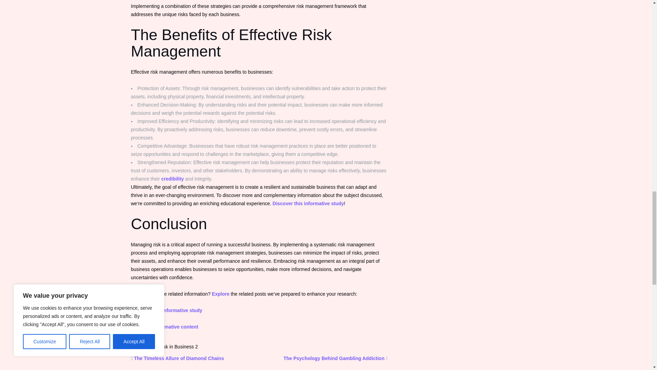  What do you see at coordinates (308, 203) in the screenshot?
I see `Discover this informative study` at bounding box center [308, 203].